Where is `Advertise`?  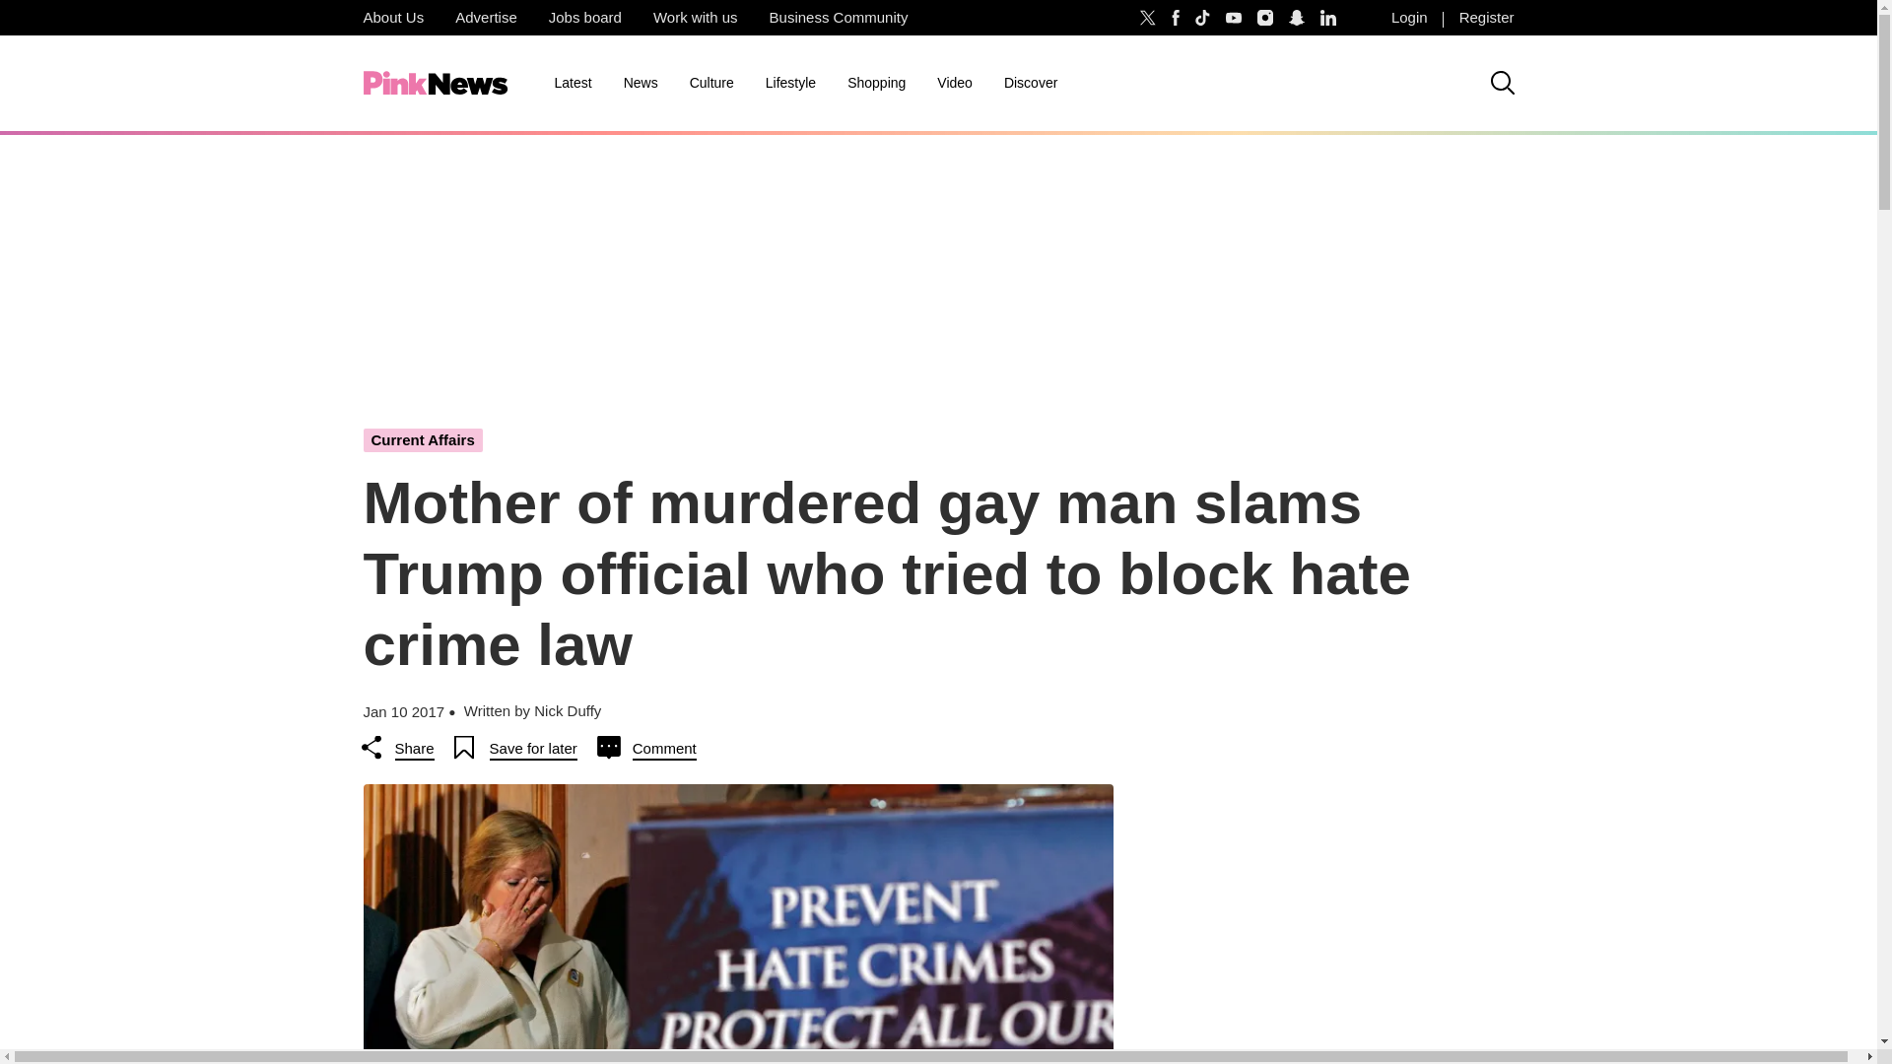
Advertise is located at coordinates (486, 18).